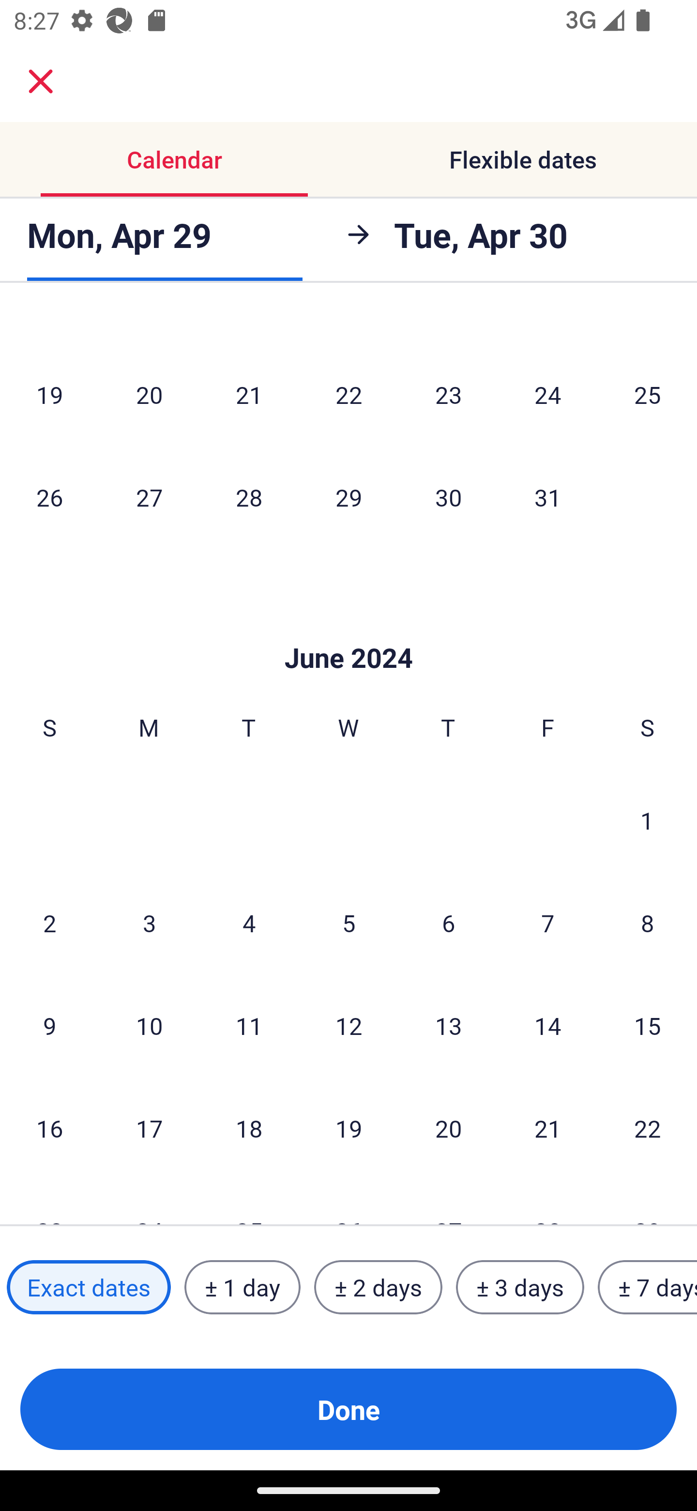  I want to click on ± 2 days, so click(379, 1287).